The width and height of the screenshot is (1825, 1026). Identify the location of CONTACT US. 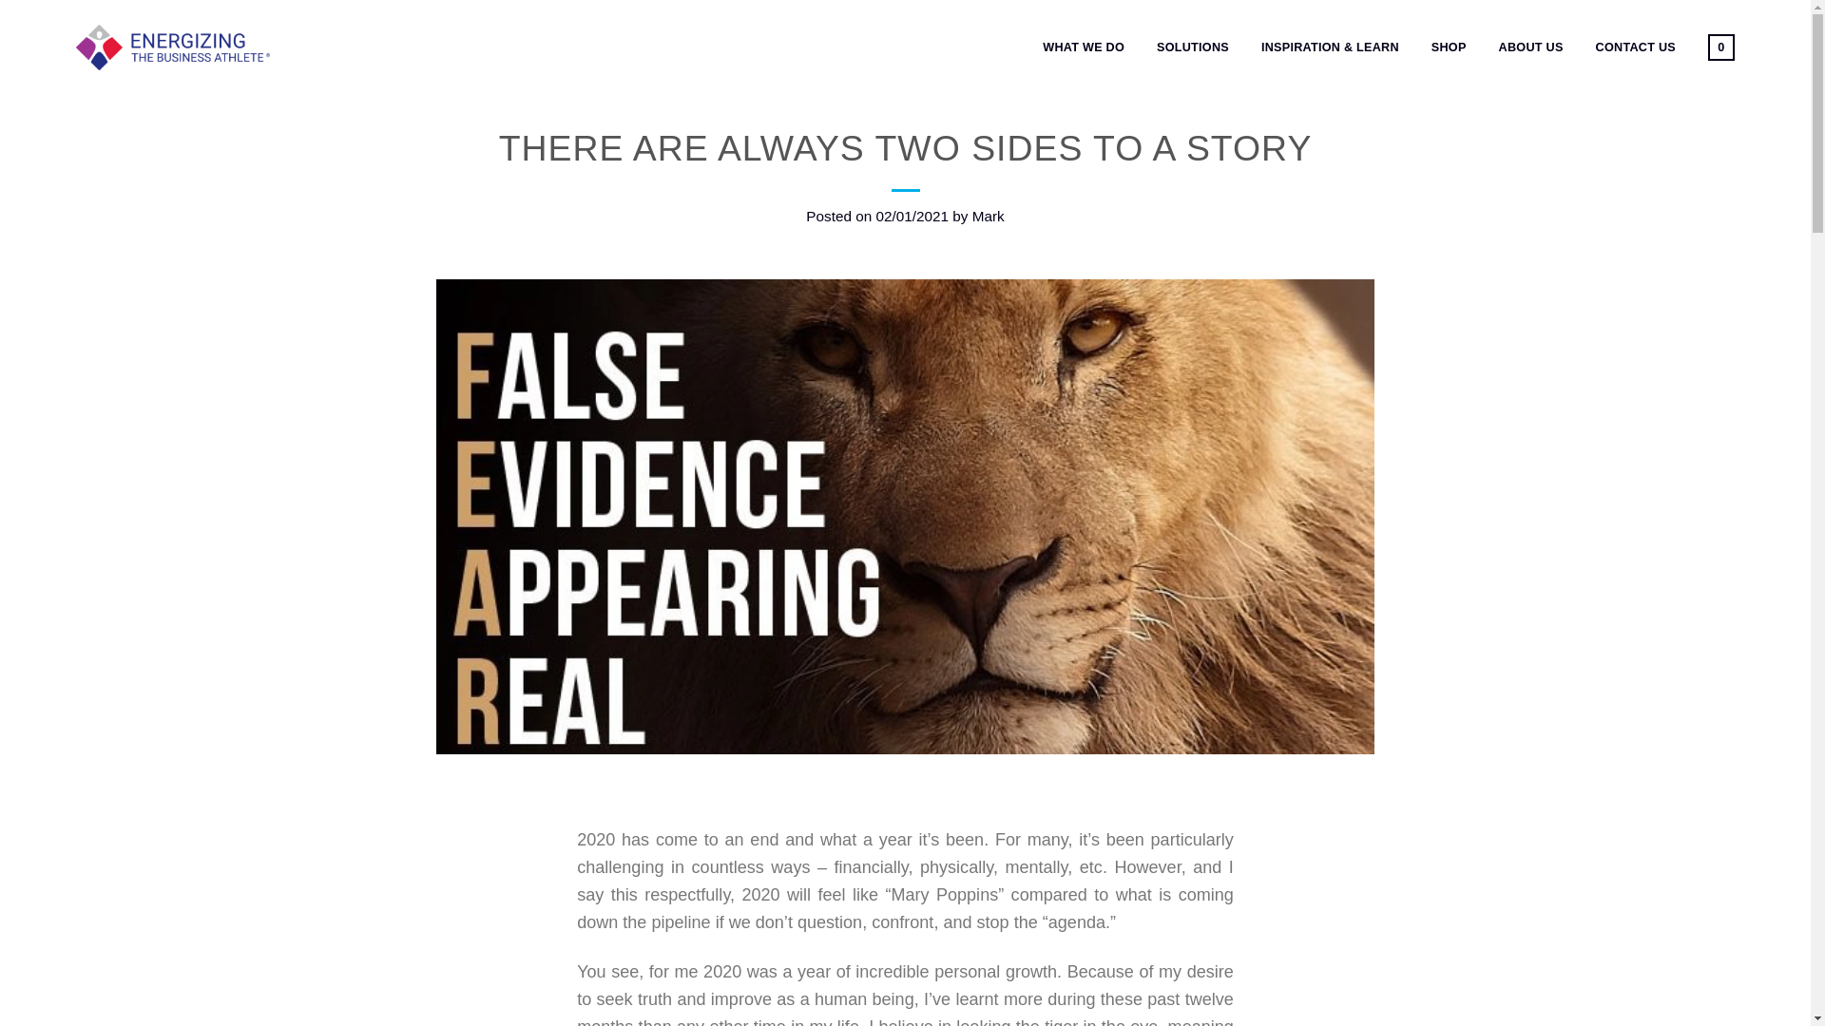
(1635, 47).